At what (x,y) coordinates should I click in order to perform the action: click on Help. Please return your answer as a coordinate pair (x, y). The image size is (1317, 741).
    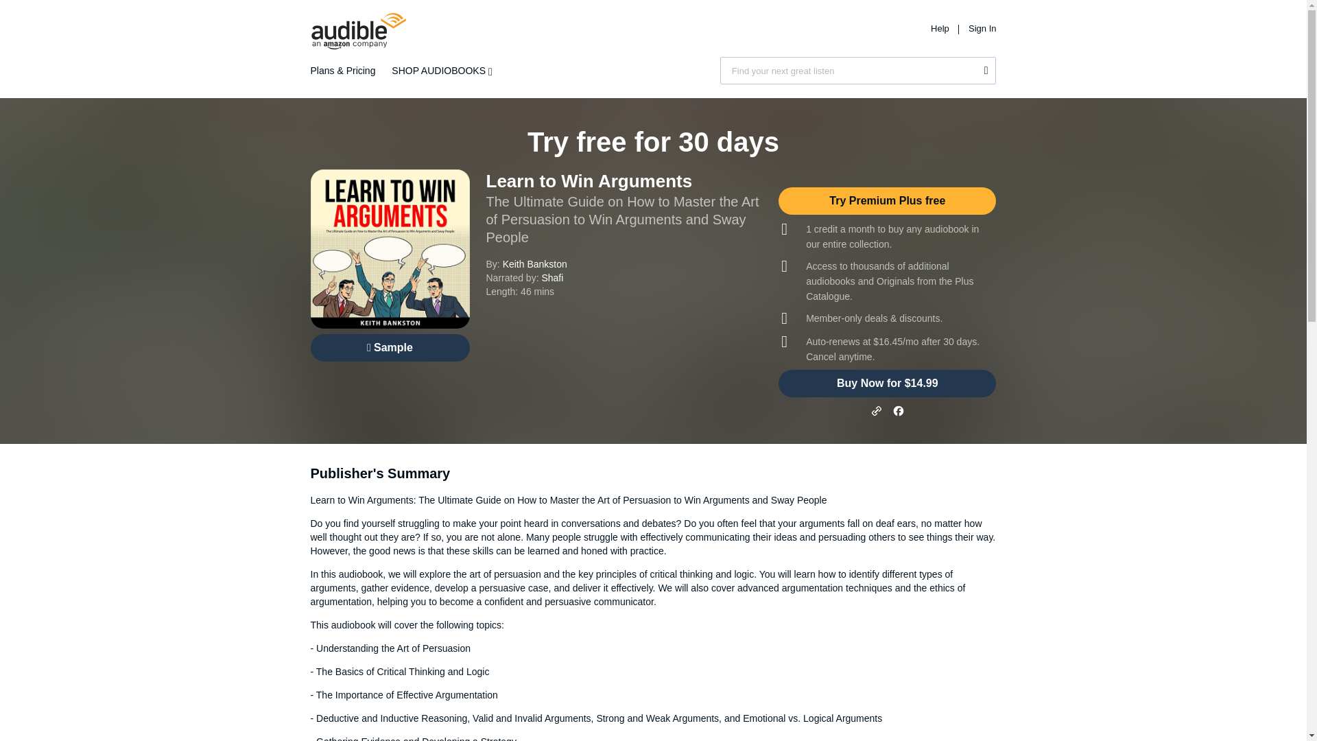
    Looking at the image, I should click on (941, 27).